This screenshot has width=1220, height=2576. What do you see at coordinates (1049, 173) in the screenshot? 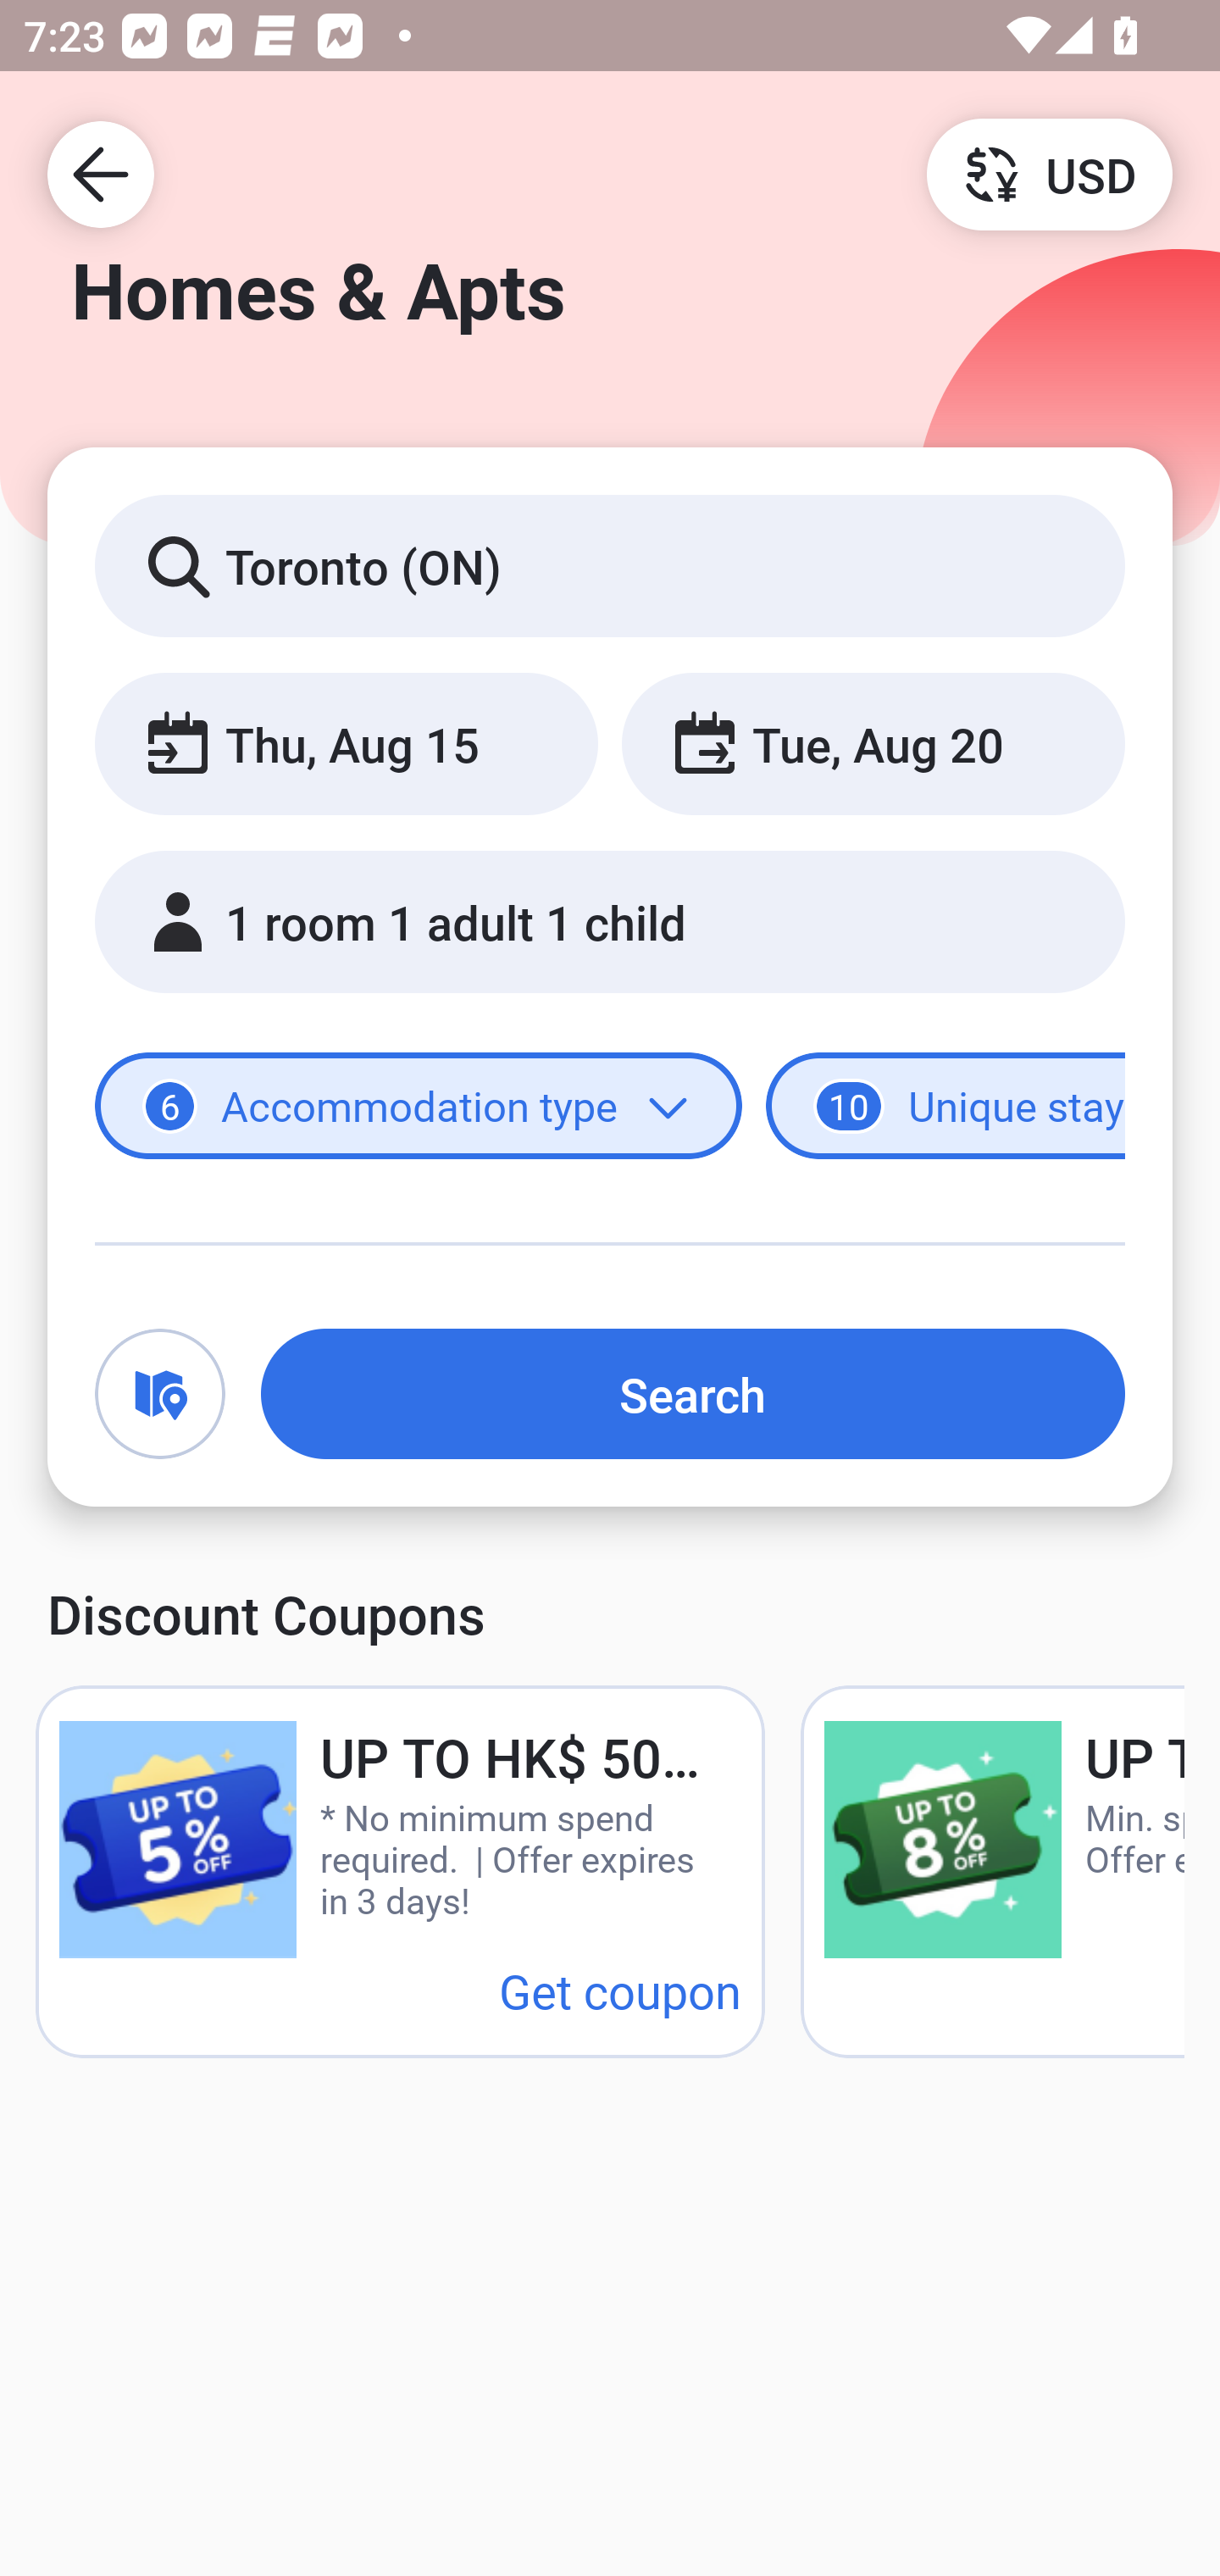
I see `USD` at bounding box center [1049, 173].